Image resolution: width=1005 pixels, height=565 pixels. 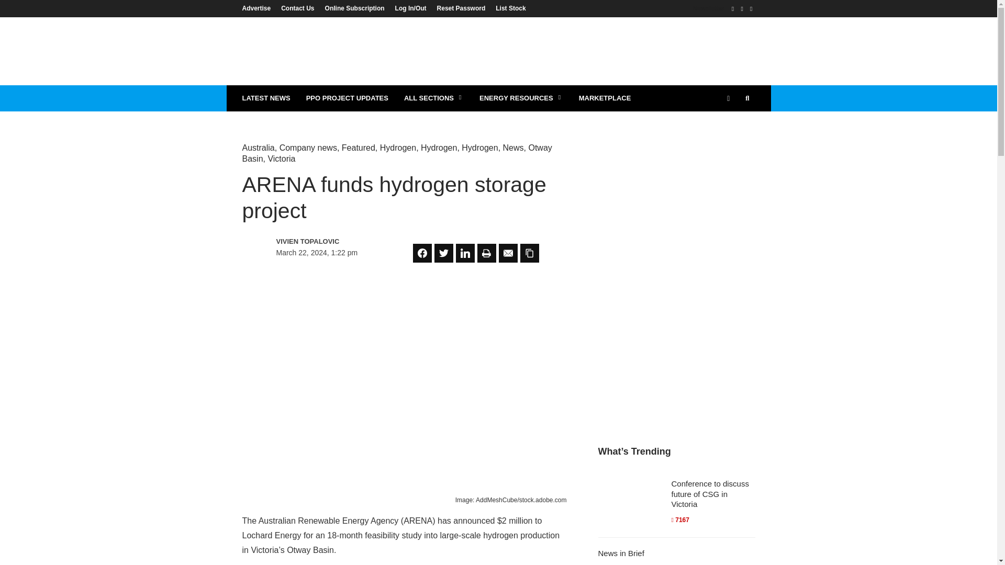 What do you see at coordinates (347, 98) in the screenshot?
I see `PPO PROJECT UPDATES` at bounding box center [347, 98].